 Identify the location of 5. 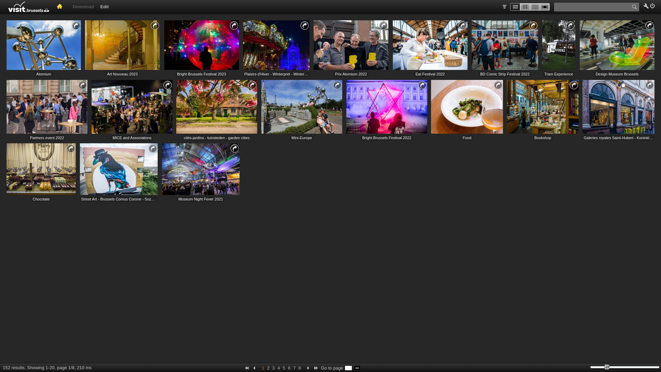
(284, 367).